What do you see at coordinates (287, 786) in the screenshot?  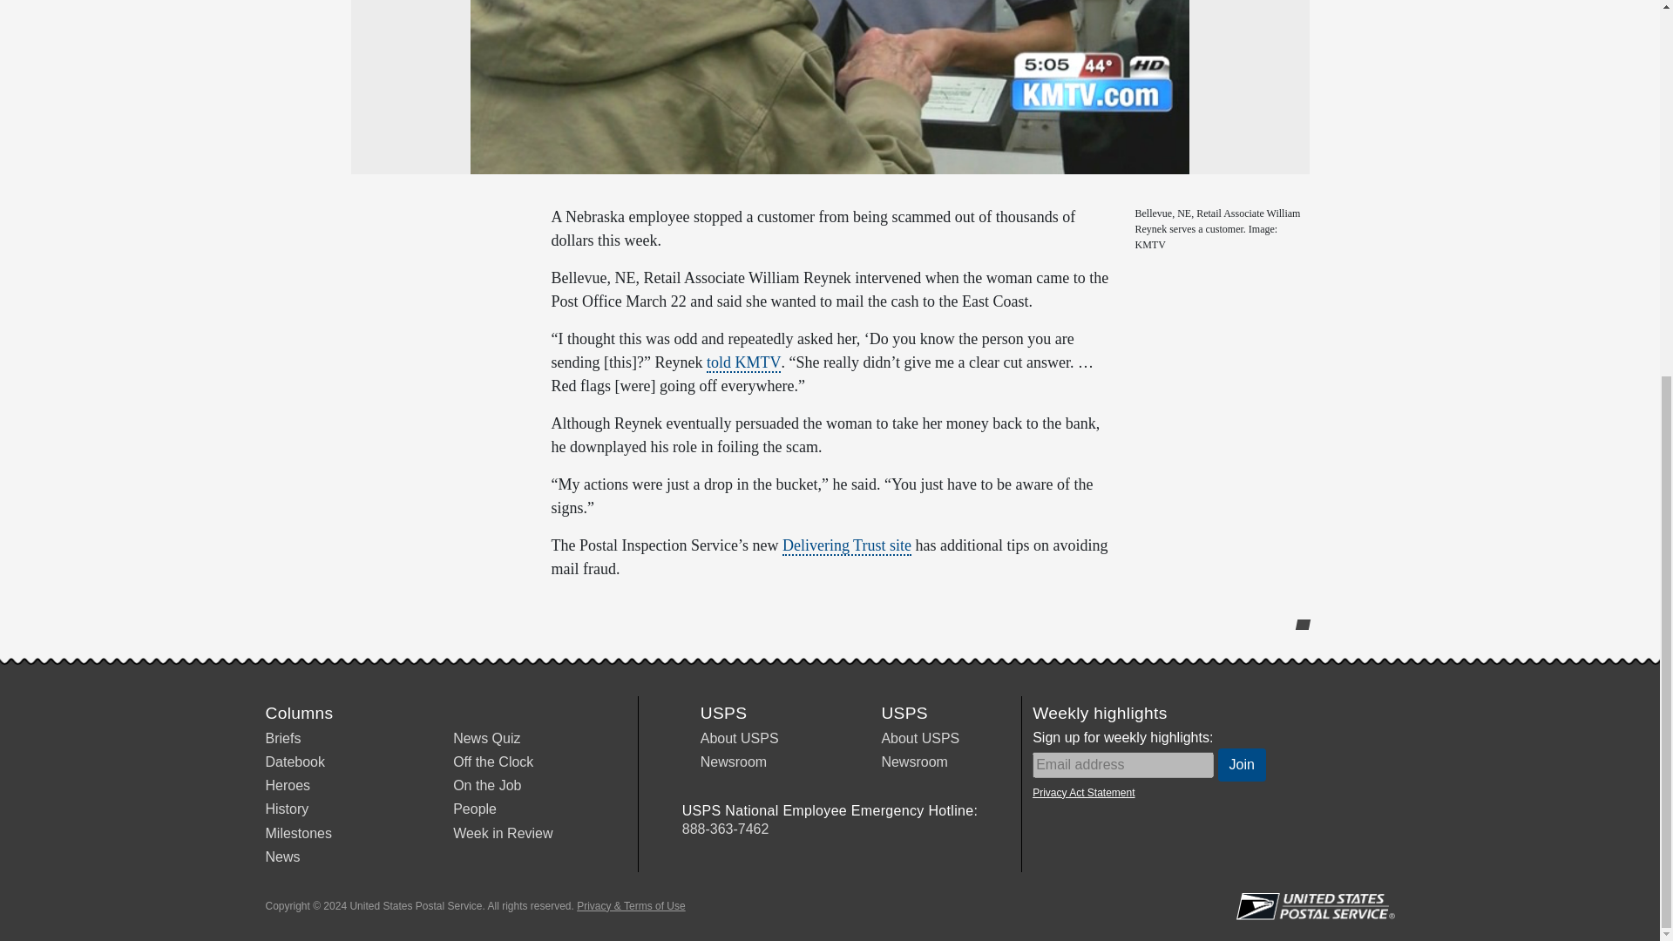 I see `Heroes` at bounding box center [287, 786].